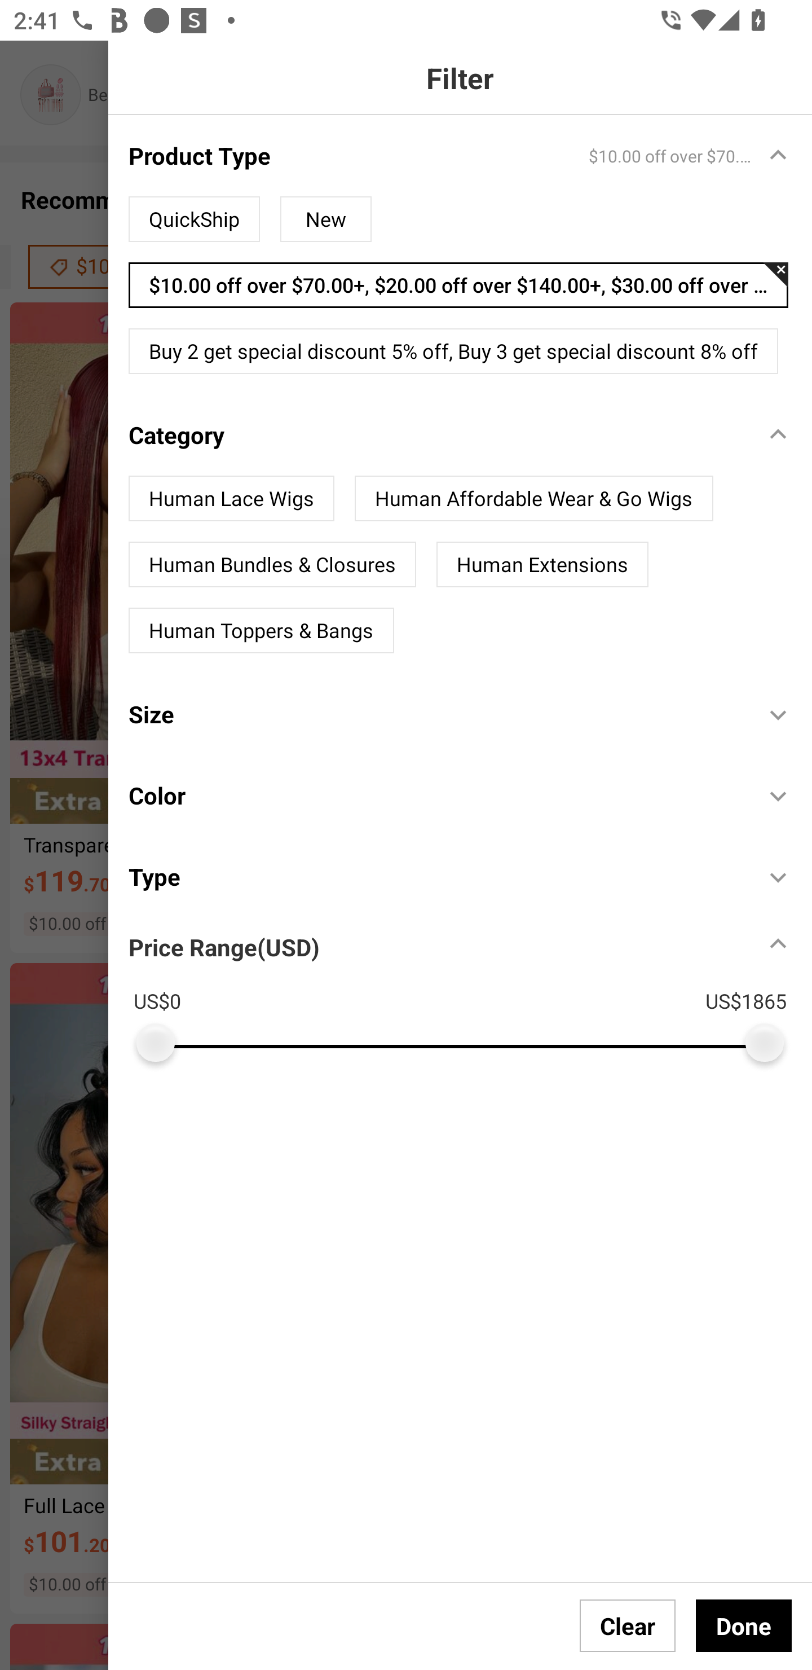  What do you see at coordinates (475, 95) in the screenshot?
I see `Wigs & Accs` at bounding box center [475, 95].